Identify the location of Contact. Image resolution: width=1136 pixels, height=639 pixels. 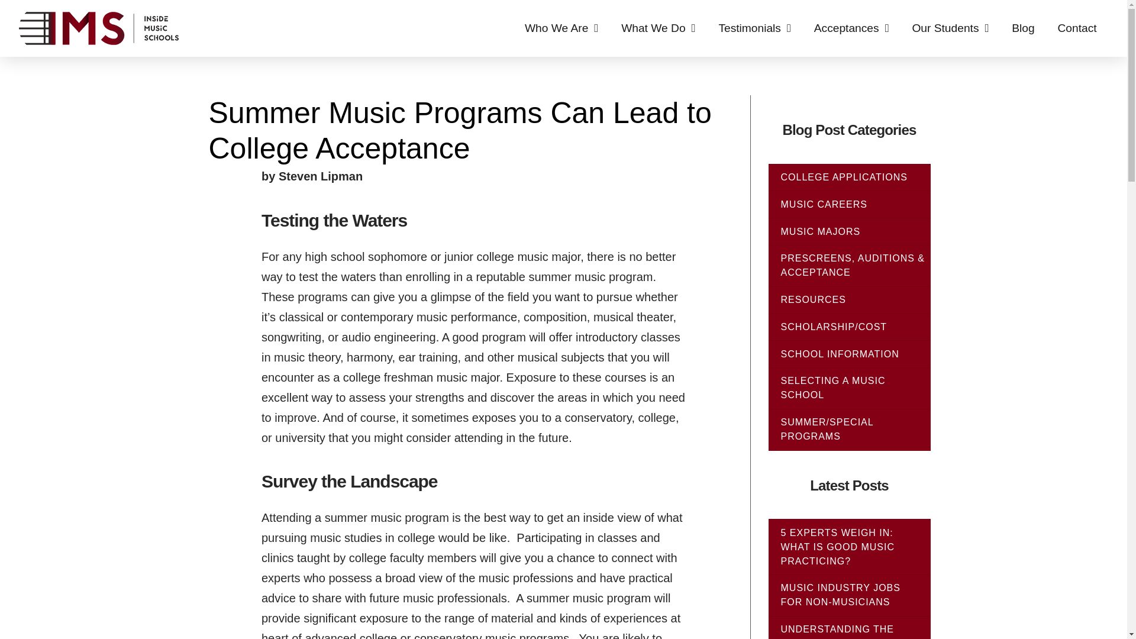
(1077, 28).